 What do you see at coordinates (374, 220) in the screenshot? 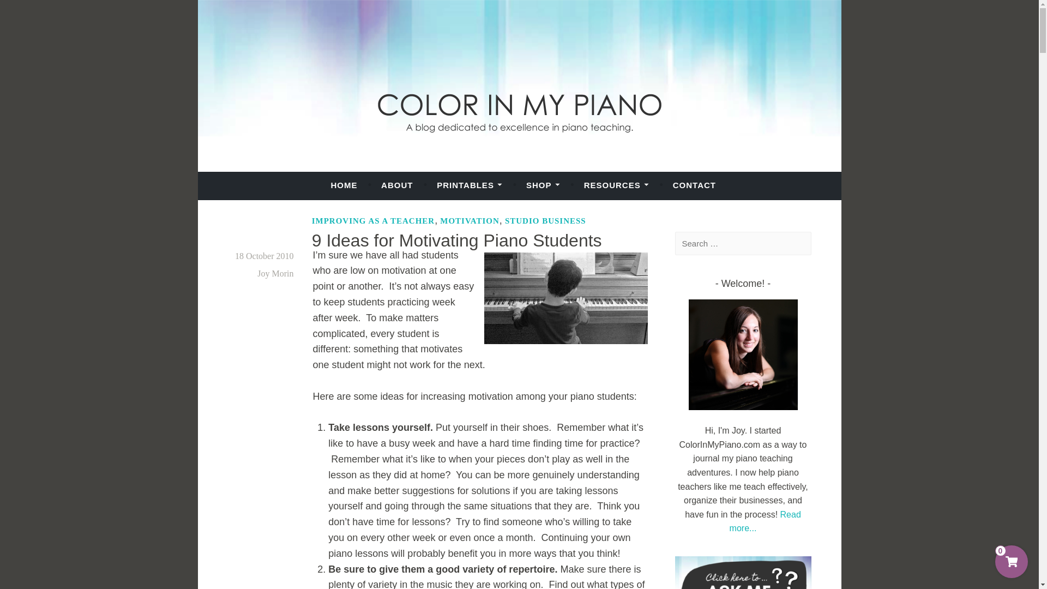
I see `IMPROVING AS A TEACHER` at bounding box center [374, 220].